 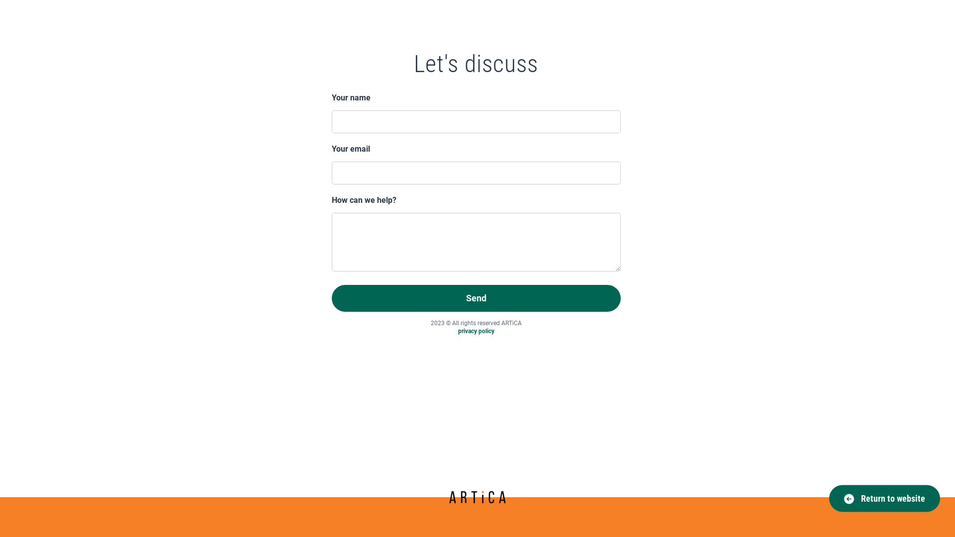 What do you see at coordinates (477, 331) in the screenshot?
I see `privacy policy` at bounding box center [477, 331].